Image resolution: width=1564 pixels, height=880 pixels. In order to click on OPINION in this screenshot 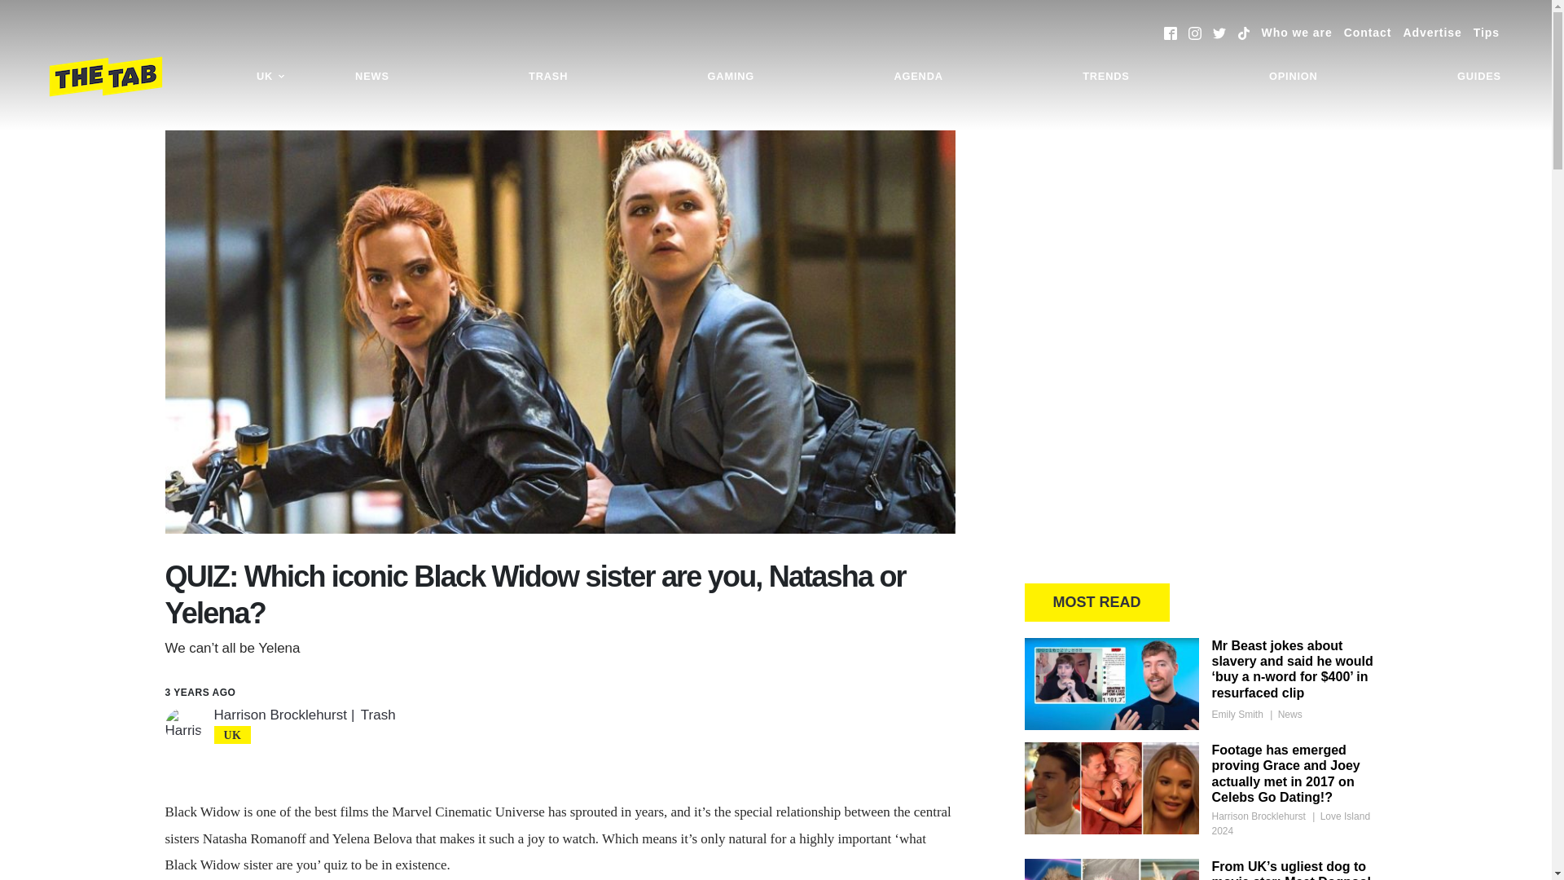, I will do `click(1294, 77)`.